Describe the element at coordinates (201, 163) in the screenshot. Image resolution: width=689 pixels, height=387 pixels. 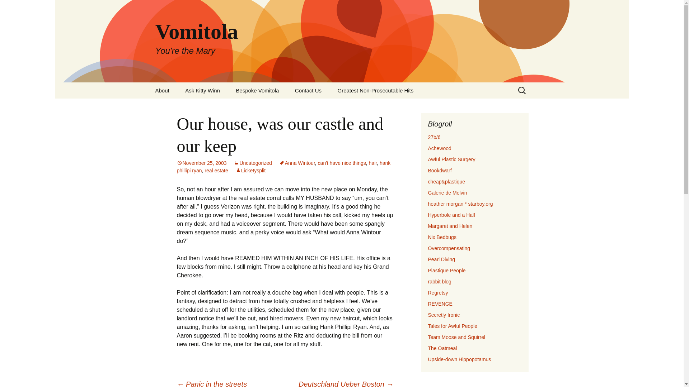
I see `Search` at that location.